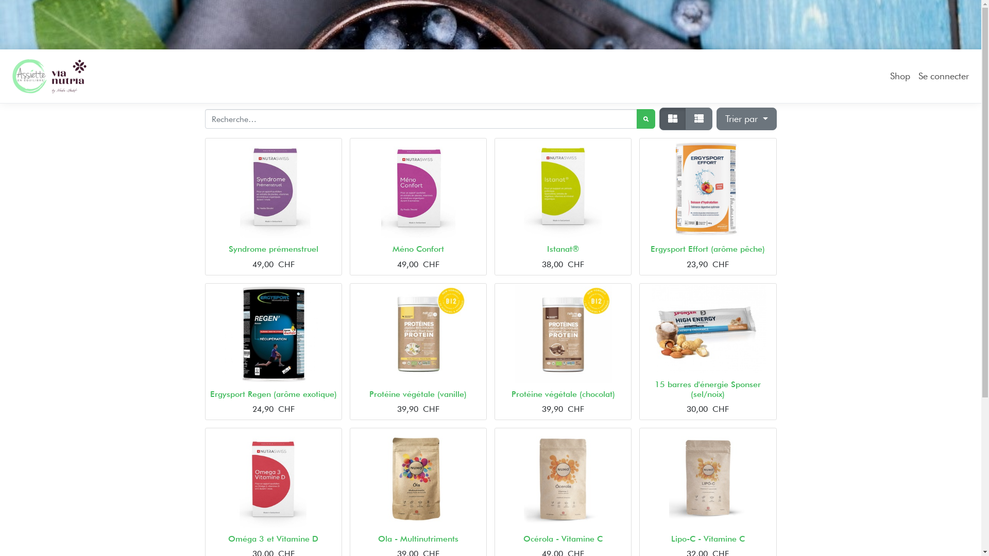 This screenshot has width=989, height=556. What do you see at coordinates (708, 538) in the screenshot?
I see `Lipo-C - Vitamine C` at bounding box center [708, 538].